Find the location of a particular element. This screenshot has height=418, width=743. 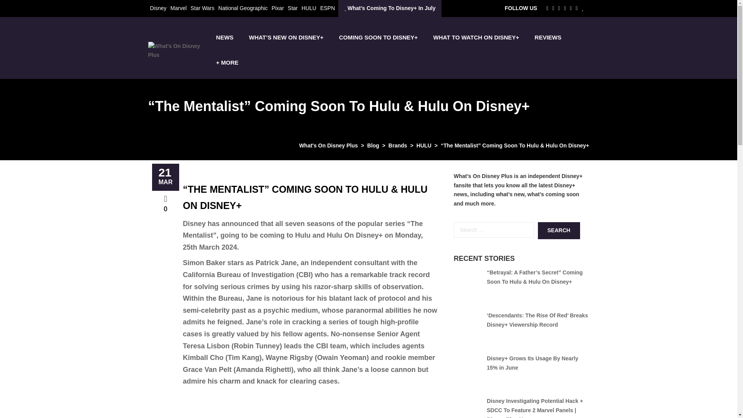

HULU is located at coordinates (309, 8).